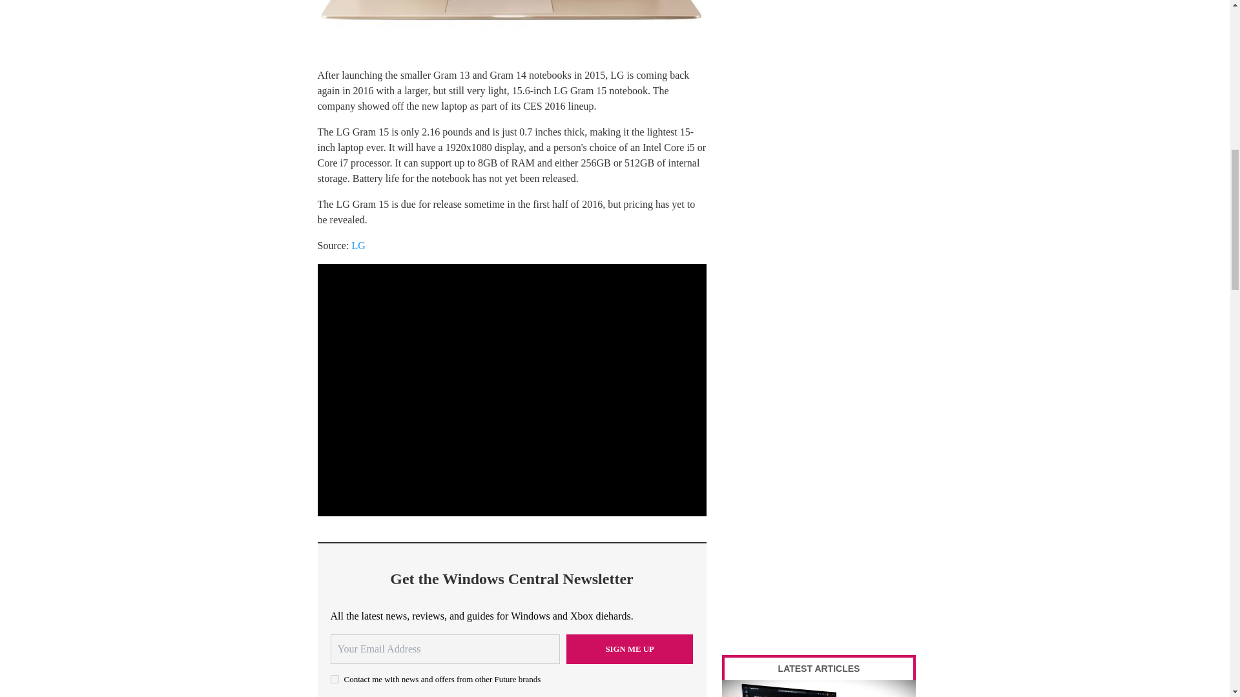 The image size is (1240, 697). What do you see at coordinates (335, 679) in the screenshot?
I see `on` at bounding box center [335, 679].